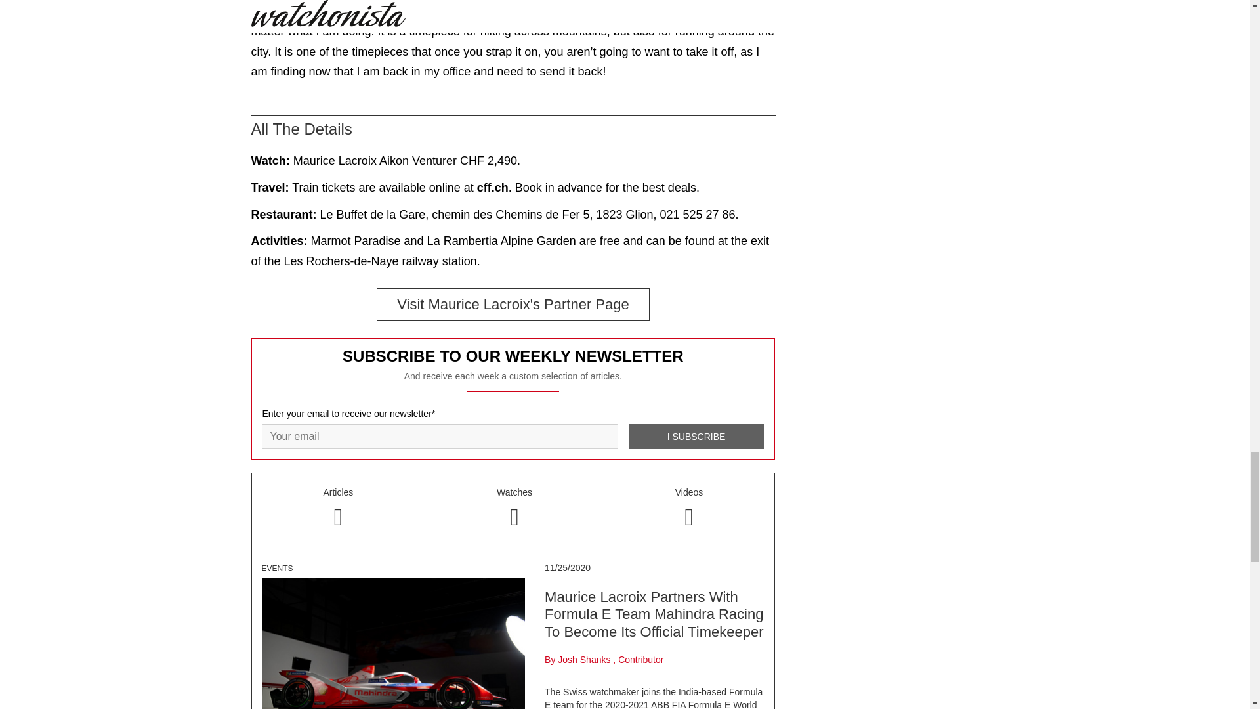 This screenshot has width=1260, height=709. What do you see at coordinates (513, 304) in the screenshot?
I see `Visit Maurice Lacroix'S Partner Page` at bounding box center [513, 304].